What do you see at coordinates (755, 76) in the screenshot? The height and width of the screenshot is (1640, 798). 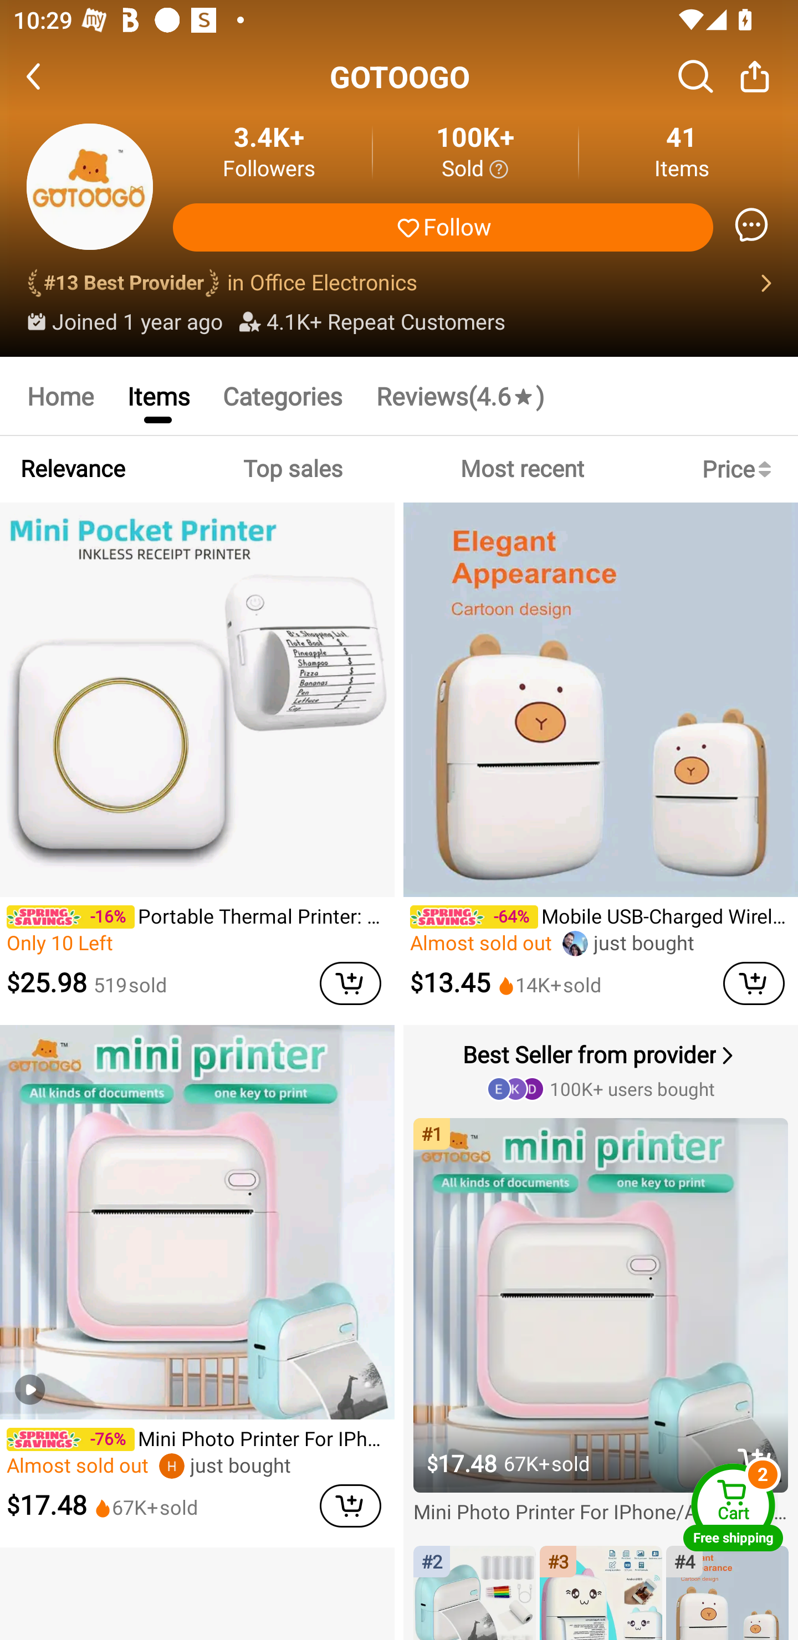 I see `share` at bounding box center [755, 76].